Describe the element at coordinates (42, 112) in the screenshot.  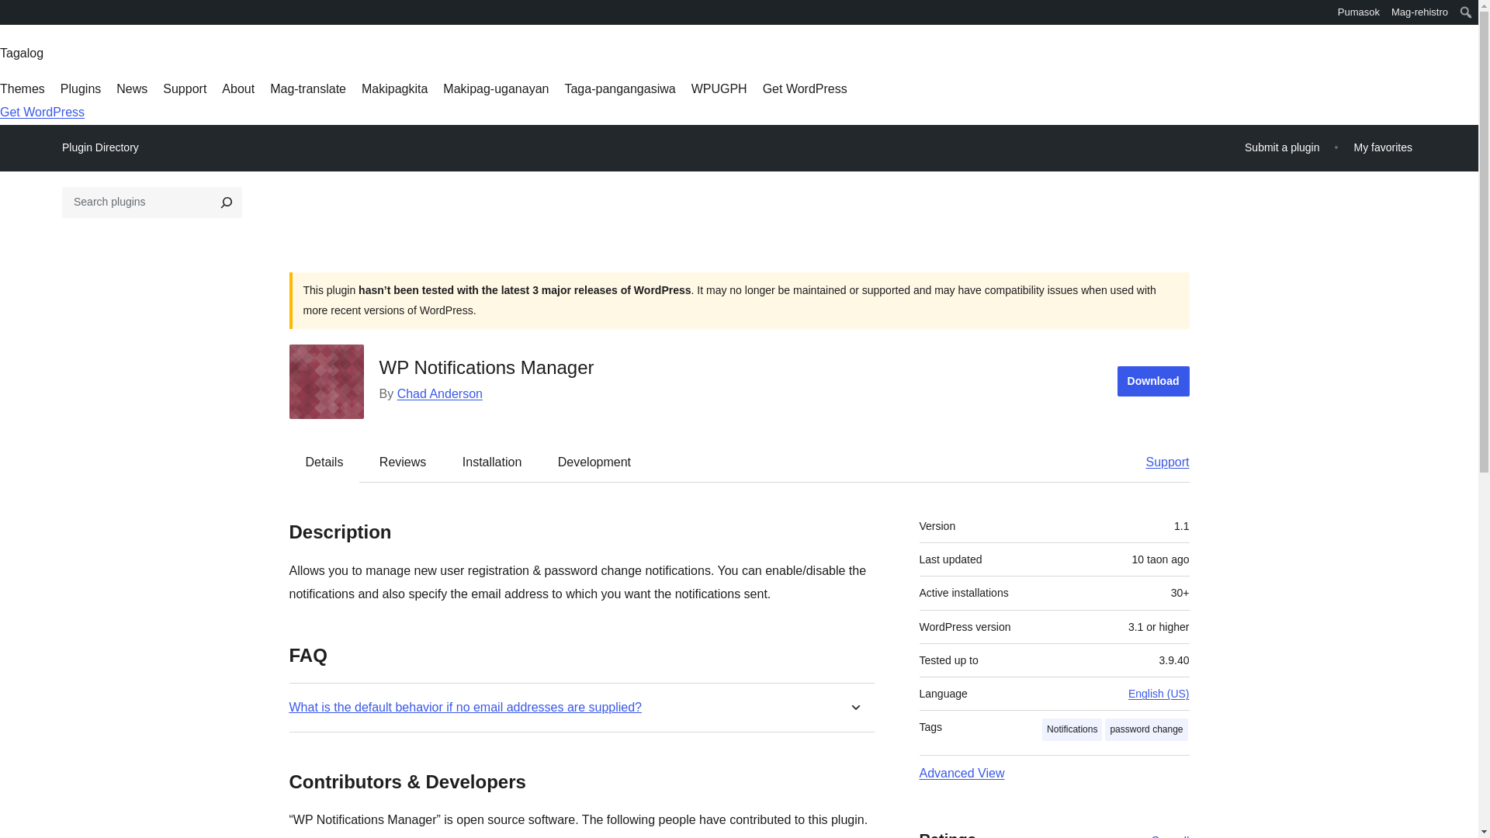
I see `Get WordPress` at that location.